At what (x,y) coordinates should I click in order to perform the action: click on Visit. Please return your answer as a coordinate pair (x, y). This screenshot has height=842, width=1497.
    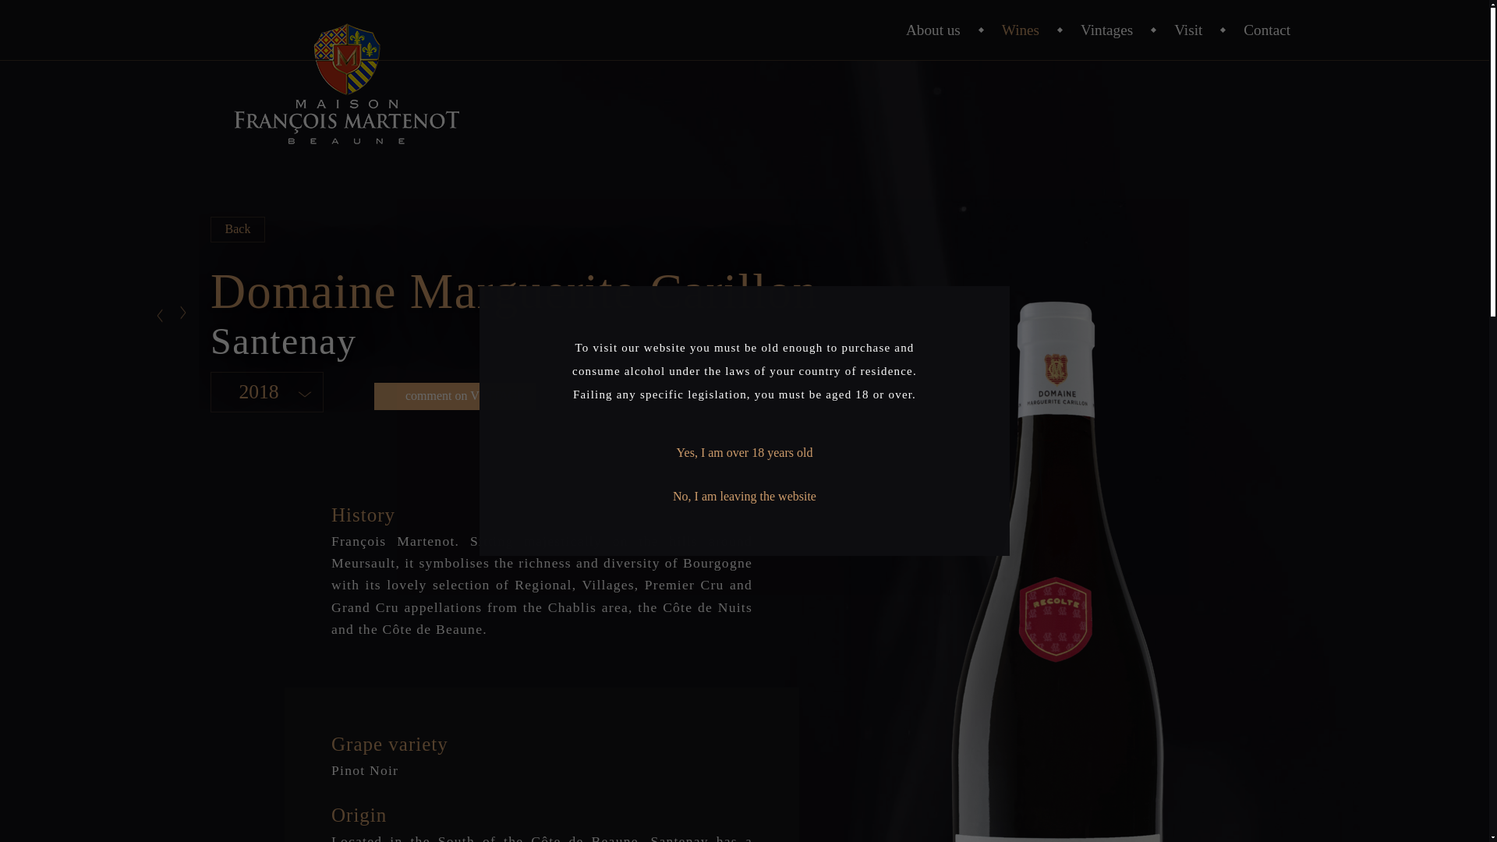
    Looking at the image, I should click on (1187, 30).